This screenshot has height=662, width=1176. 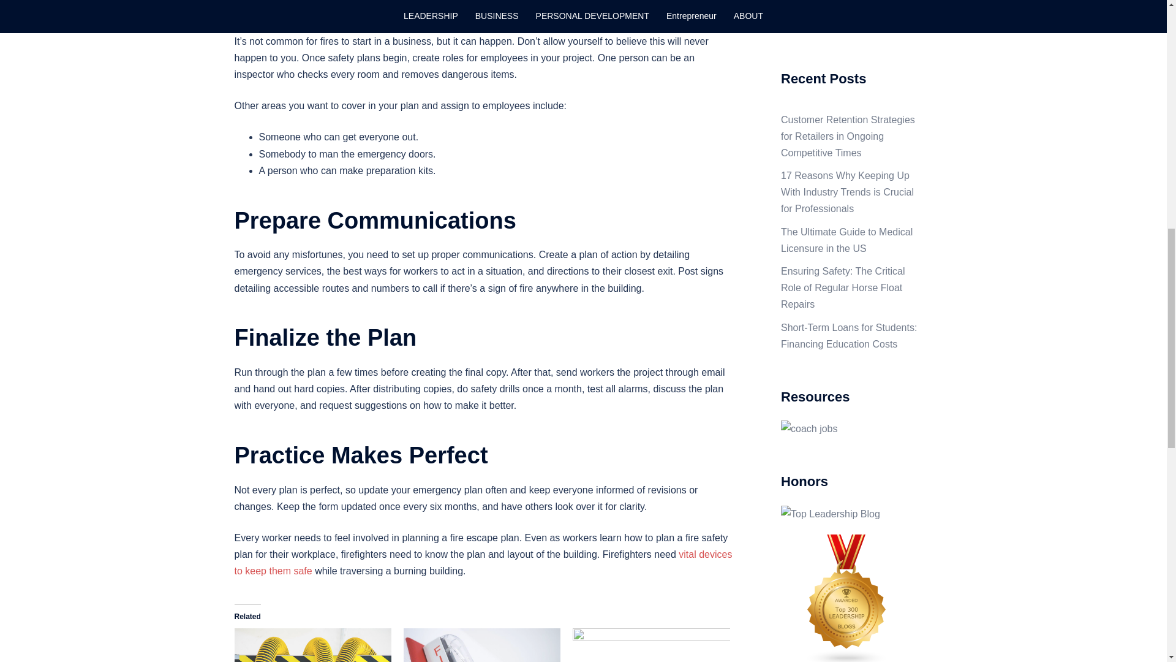 What do you see at coordinates (481, 645) in the screenshot?
I see `Why All Businesses Need To Hire a Fire Safety Expert` at bounding box center [481, 645].